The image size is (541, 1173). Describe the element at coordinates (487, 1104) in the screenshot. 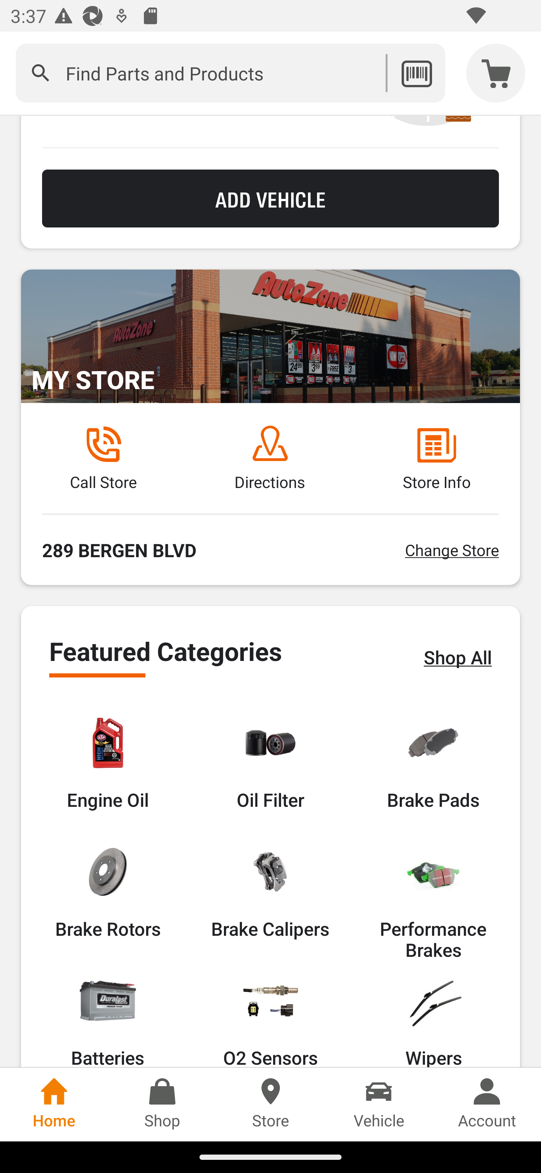

I see `Account` at that location.